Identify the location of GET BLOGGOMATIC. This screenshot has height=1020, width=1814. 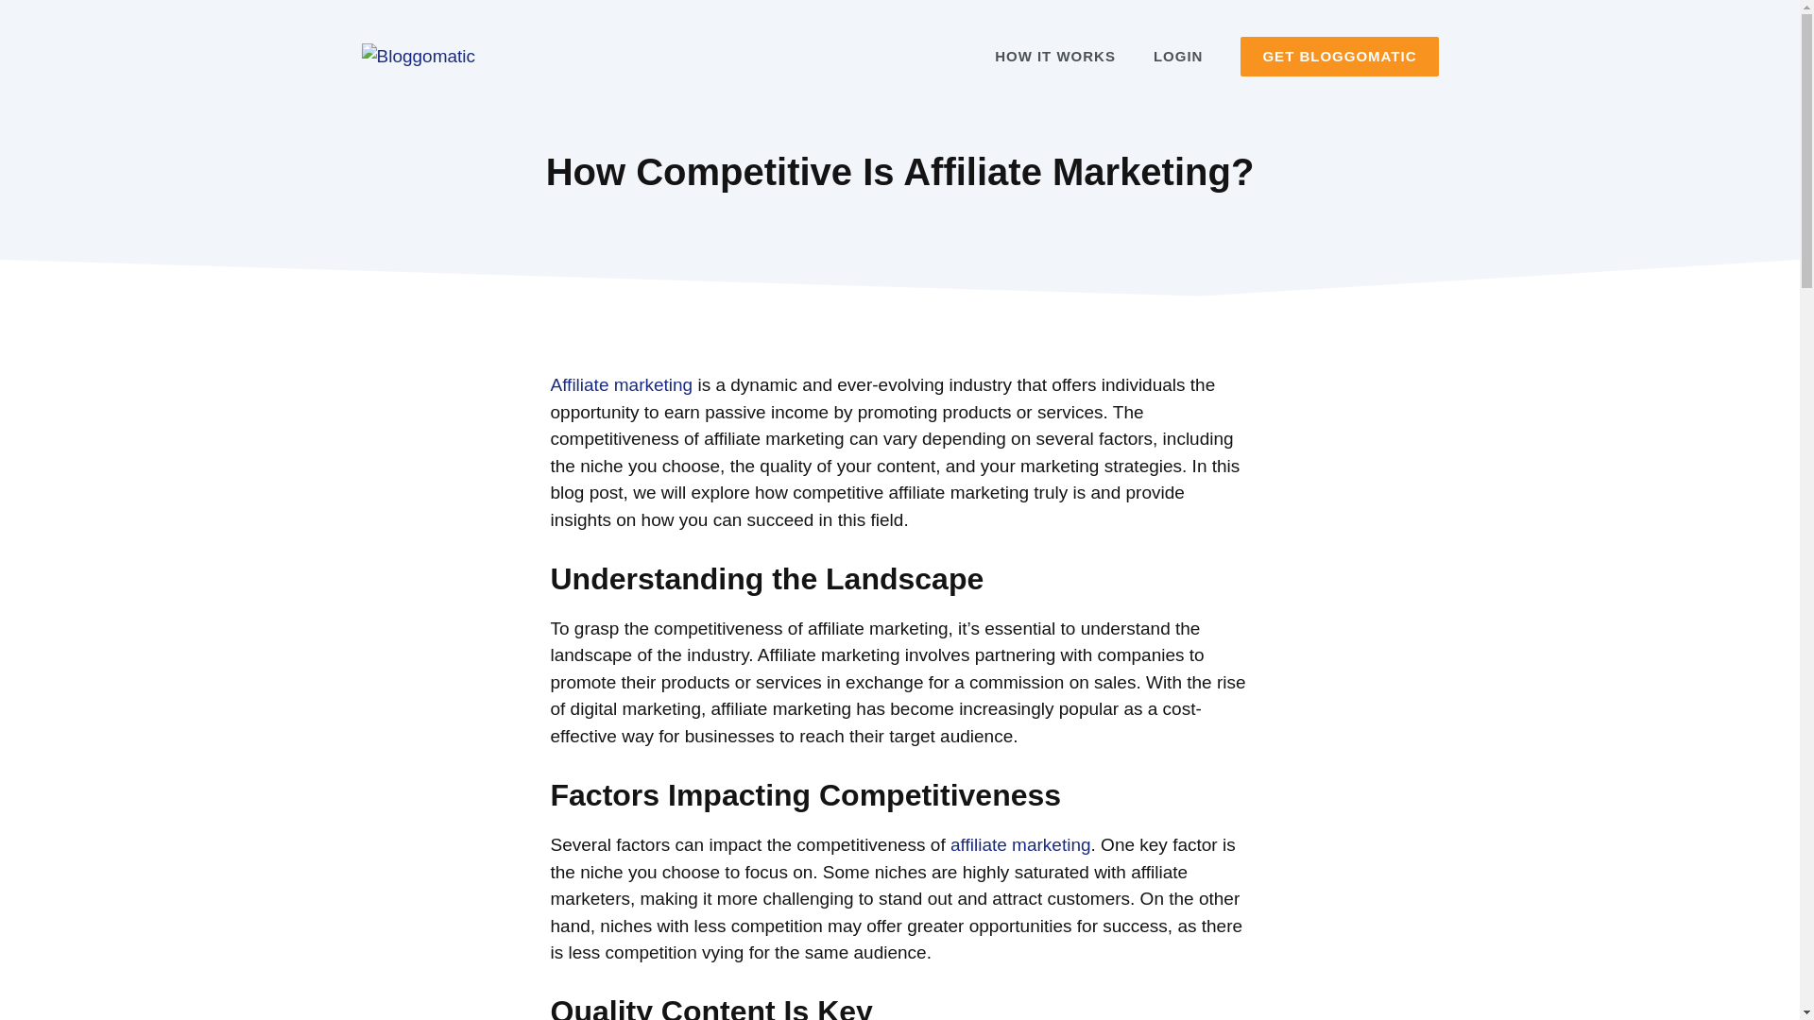
(1340, 57).